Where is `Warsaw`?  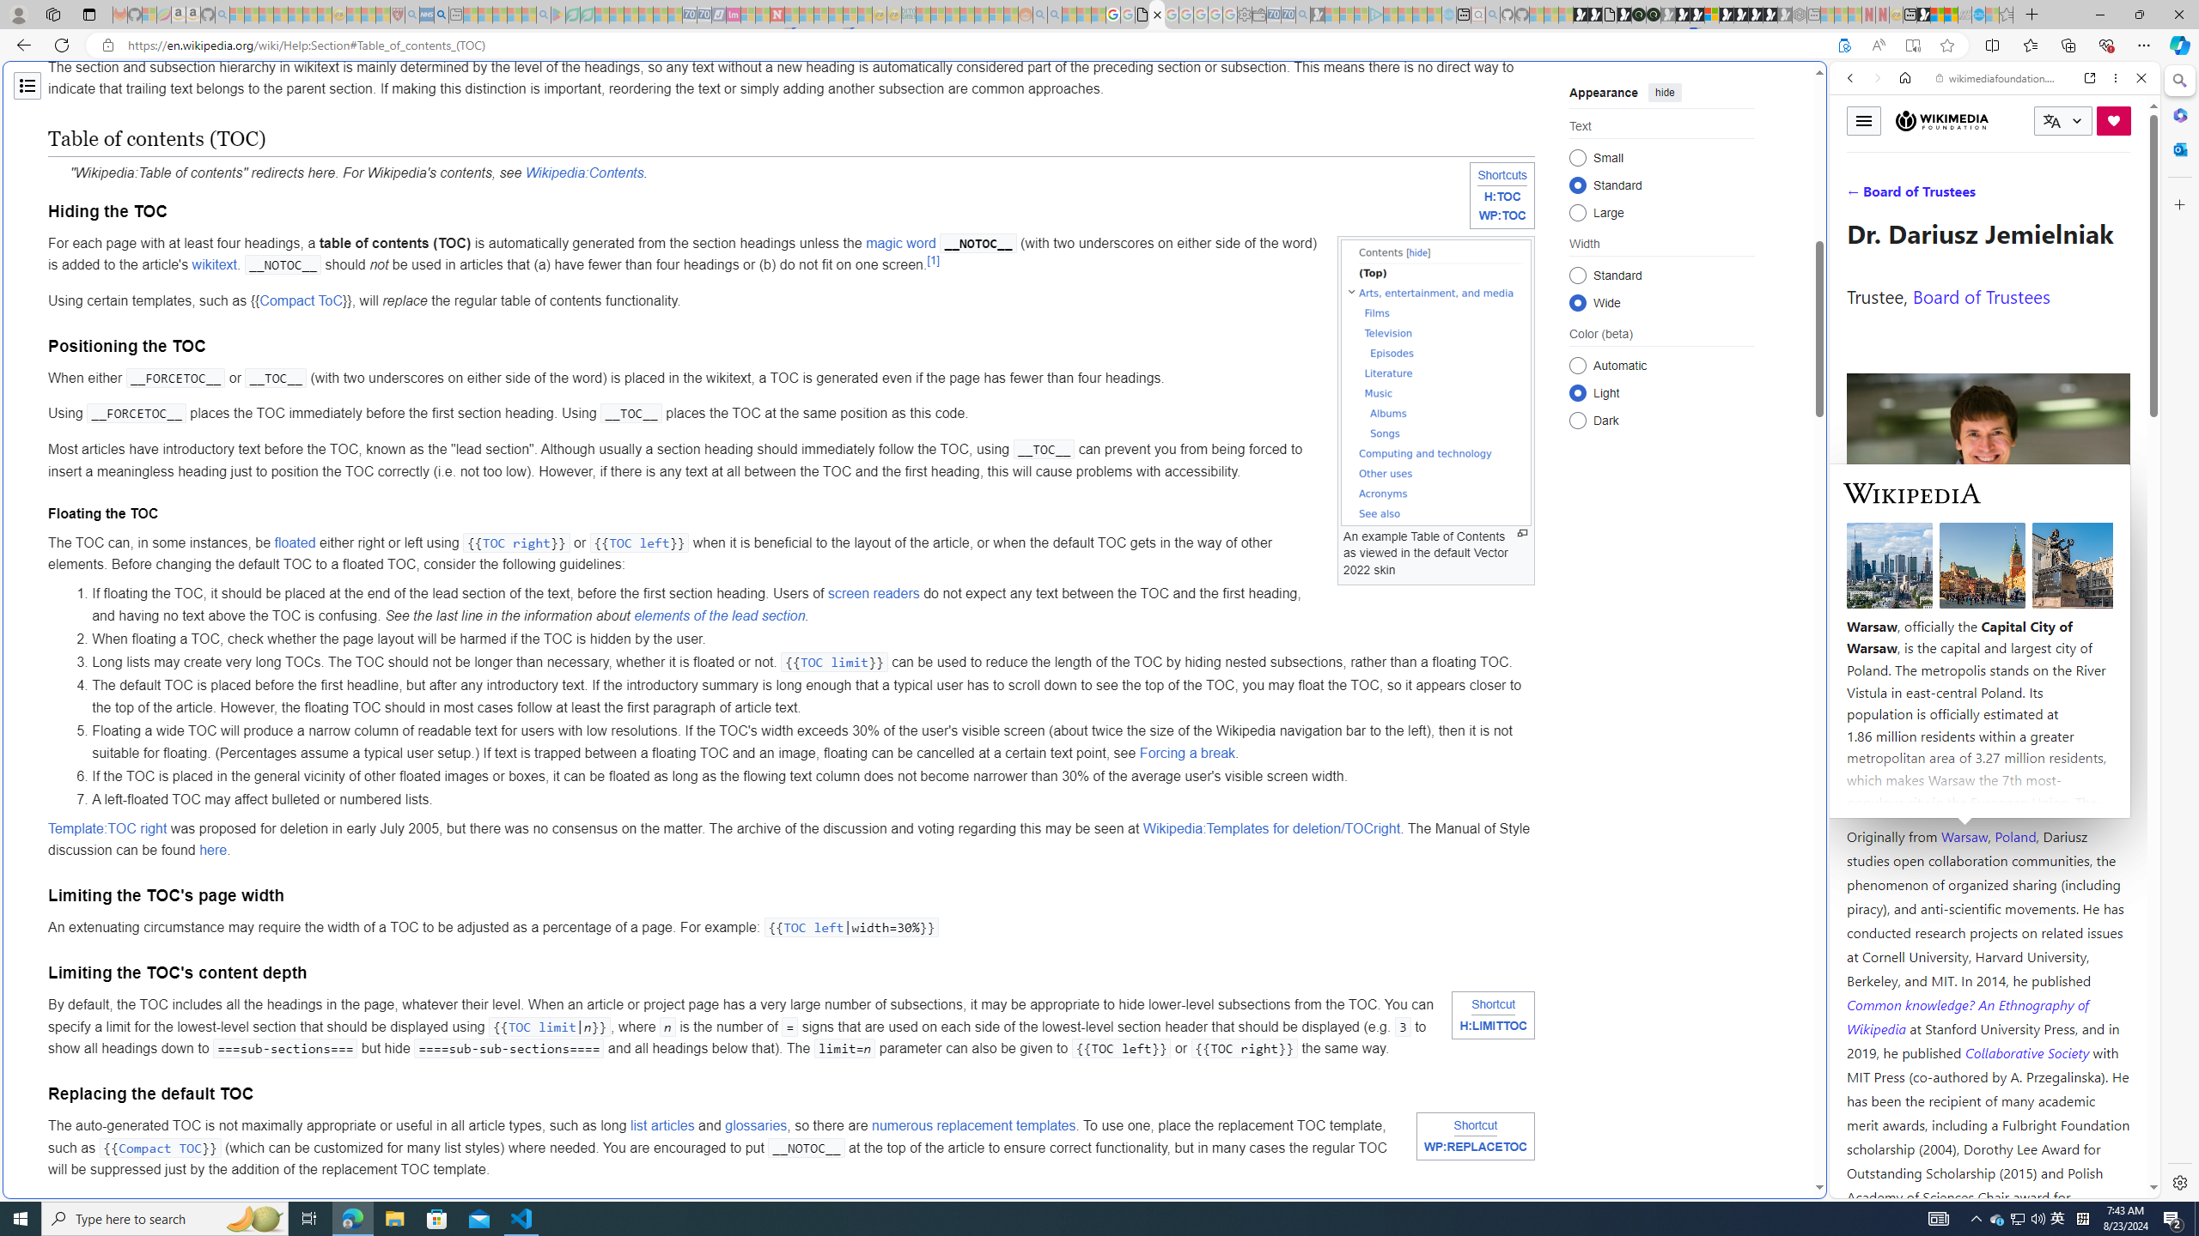
Warsaw is located at coordinates (1964, 836).